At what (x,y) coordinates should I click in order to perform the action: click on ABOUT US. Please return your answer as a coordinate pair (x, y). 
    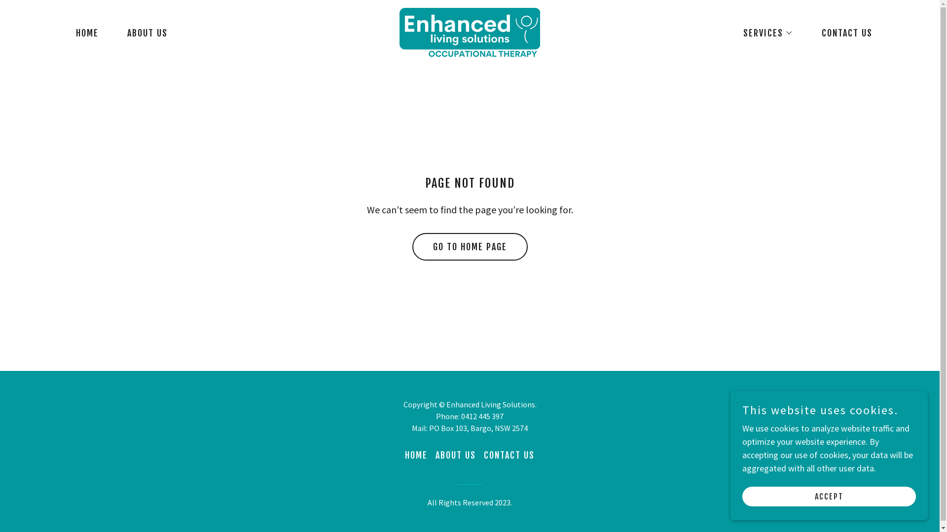
    Looking at the image, I should click on (143, 33).